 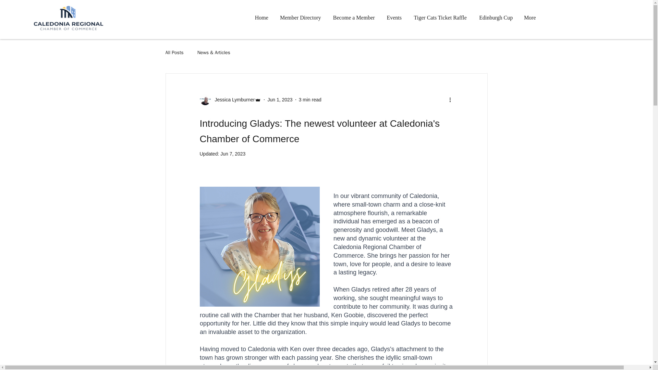 What do you see at coordinates (354, 18) in the screenshot?
I see `Become a Member` at bounding box center [354, 18].